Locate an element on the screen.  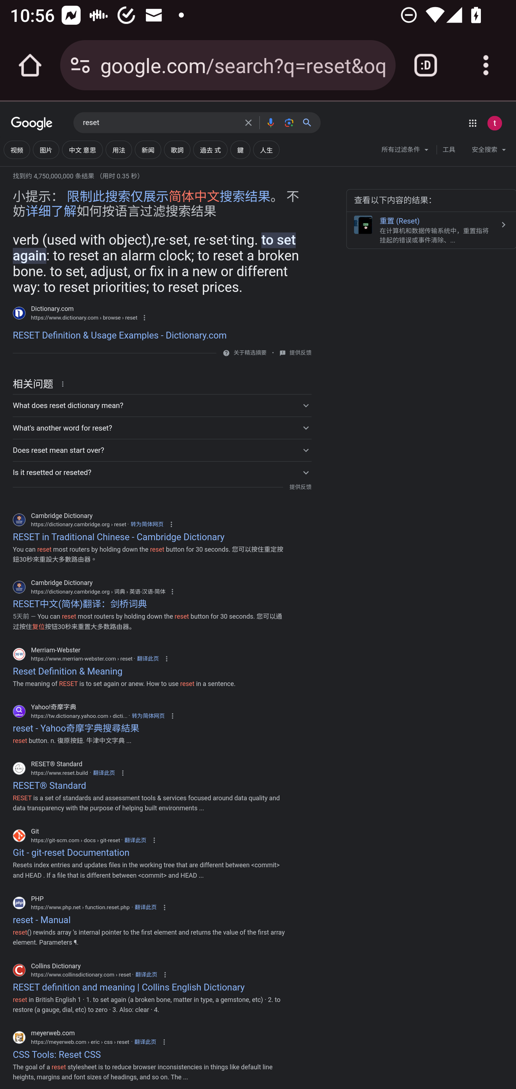
Customize and control Google Chrome is located at coordinates (486, 65).